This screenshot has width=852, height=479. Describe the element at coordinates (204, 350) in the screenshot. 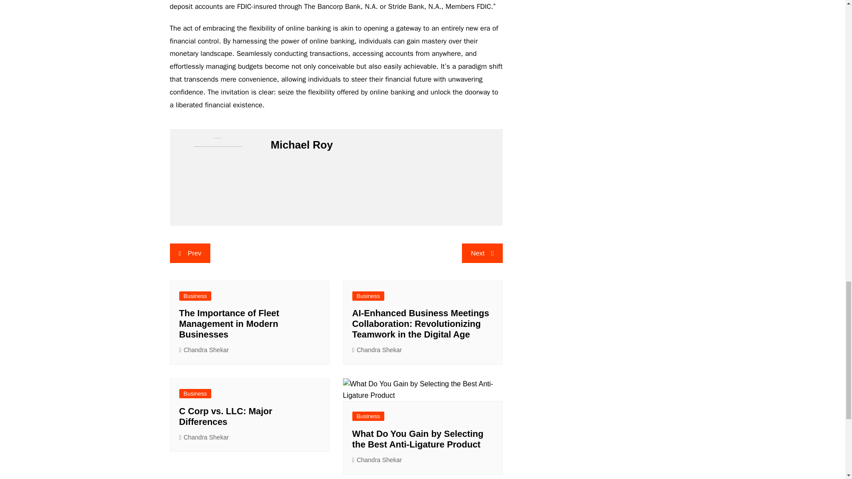

I see `Chandra Shekar` at that location.